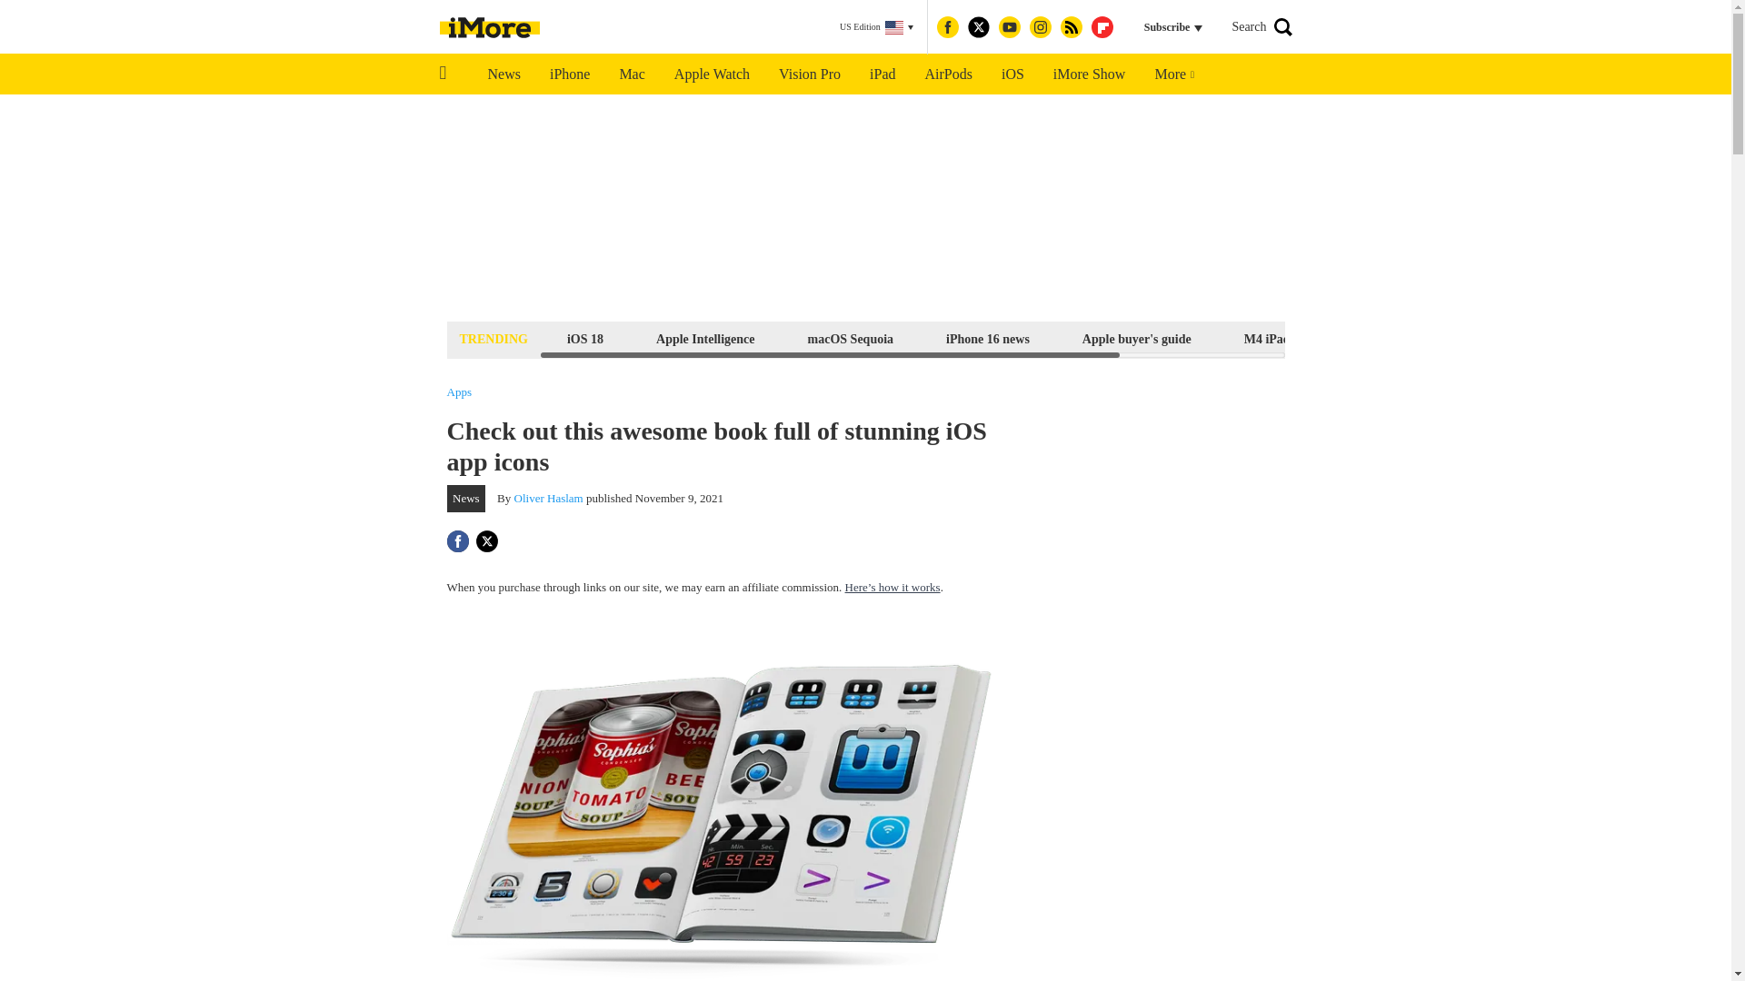  I want to click on AirPods, so click(949, 74).